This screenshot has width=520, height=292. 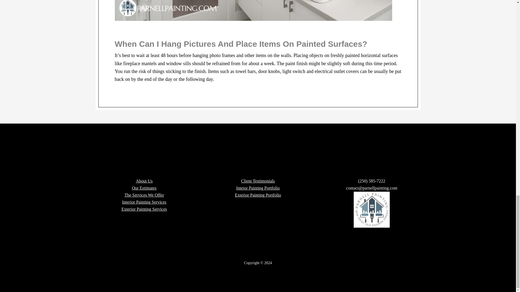 I want to click on Services We Offer, so click(x=144, y=195).